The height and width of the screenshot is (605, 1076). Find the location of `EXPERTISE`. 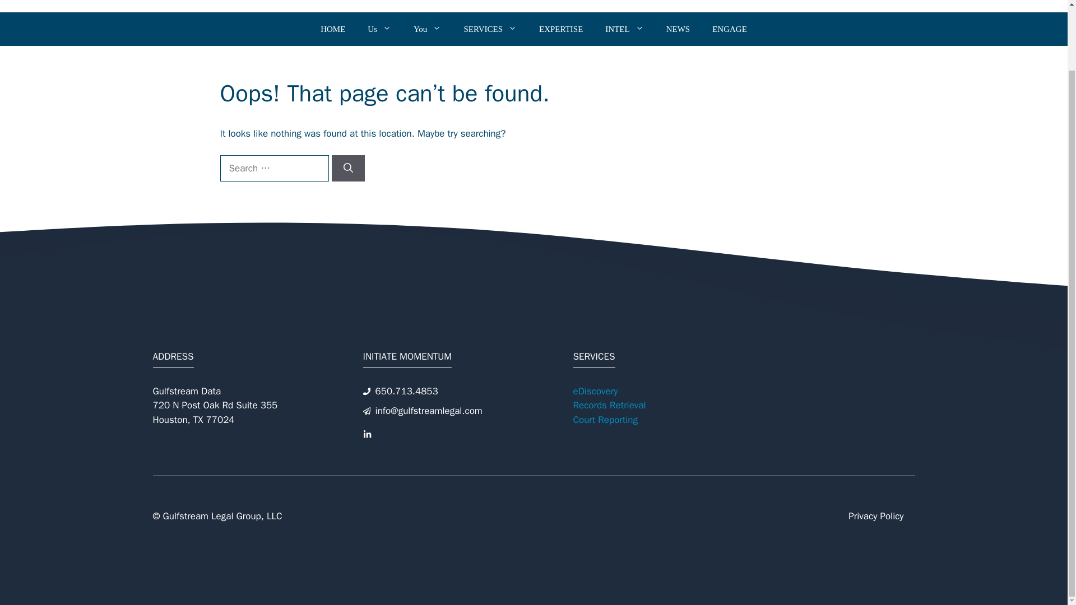

EXPERTISE is located at coordinates (560, 29).